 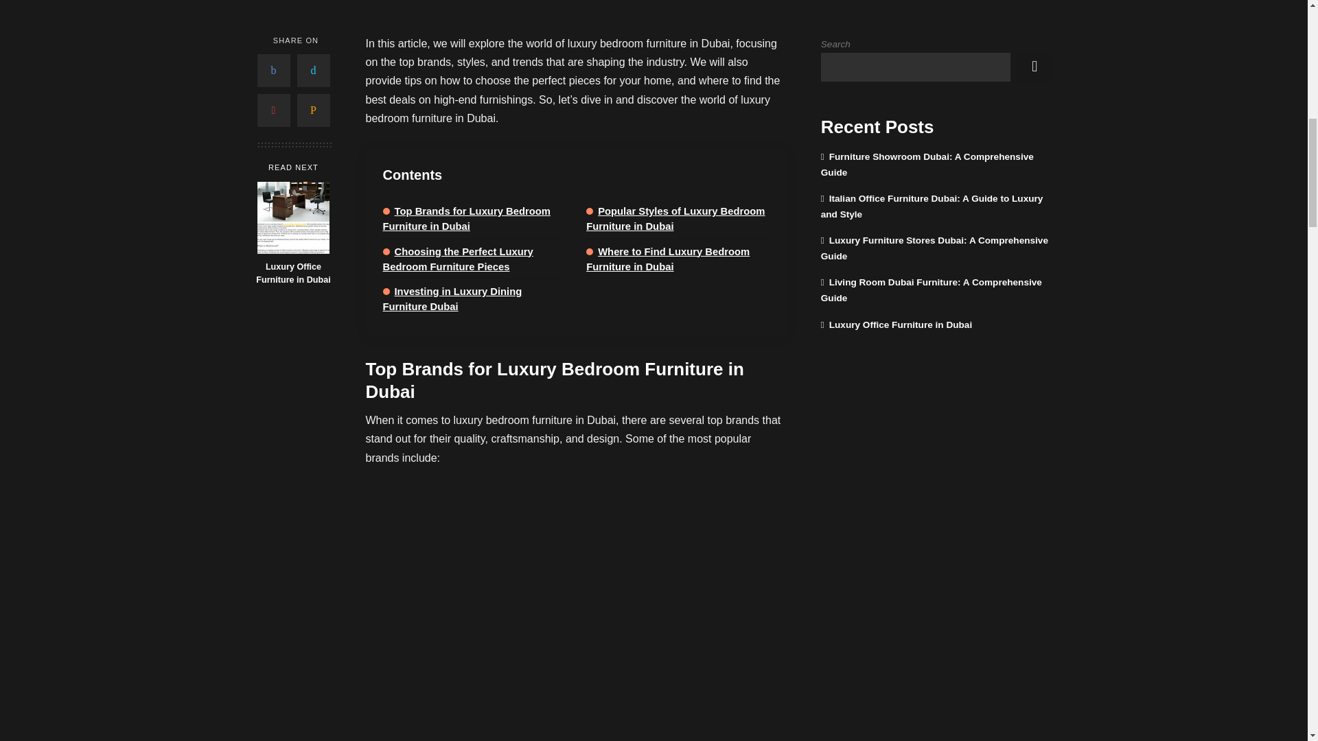 What do you see at coordinates (313, 70) in the screenshot?
I see `Twitter` at bounding box center [313, 70].